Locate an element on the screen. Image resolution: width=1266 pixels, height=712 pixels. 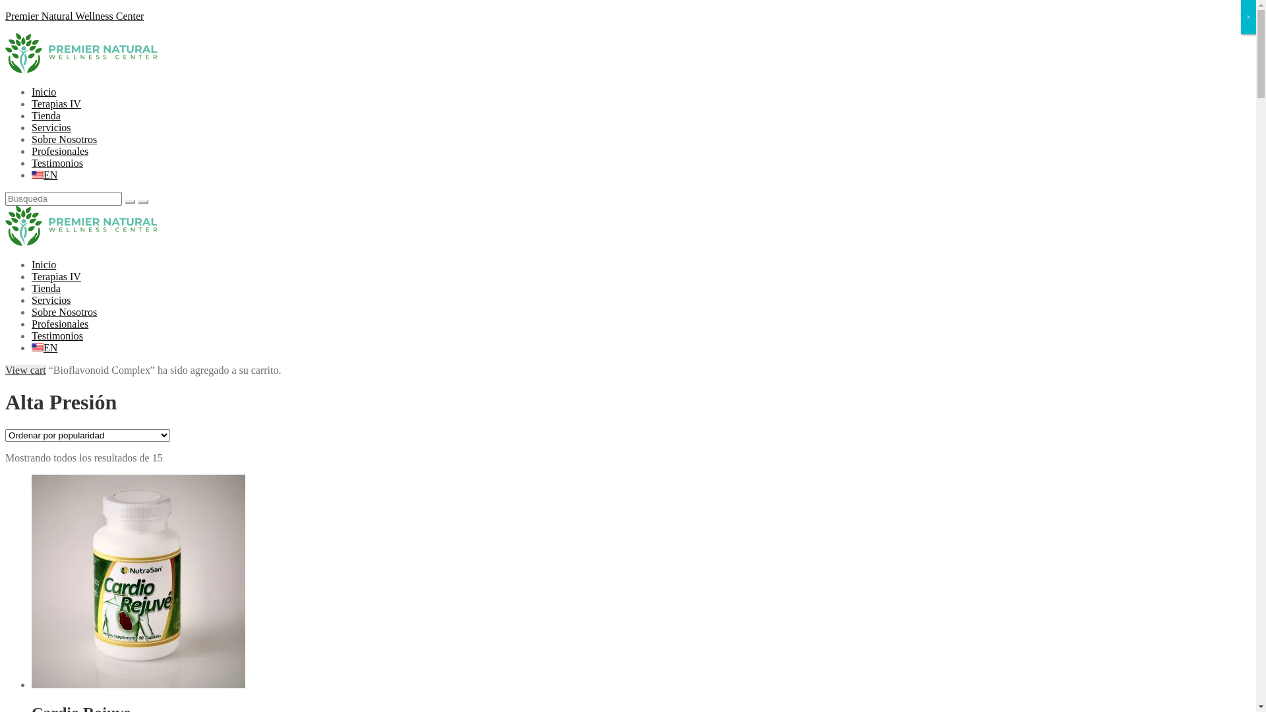
Testimonios is located at coordinates (57, 163).